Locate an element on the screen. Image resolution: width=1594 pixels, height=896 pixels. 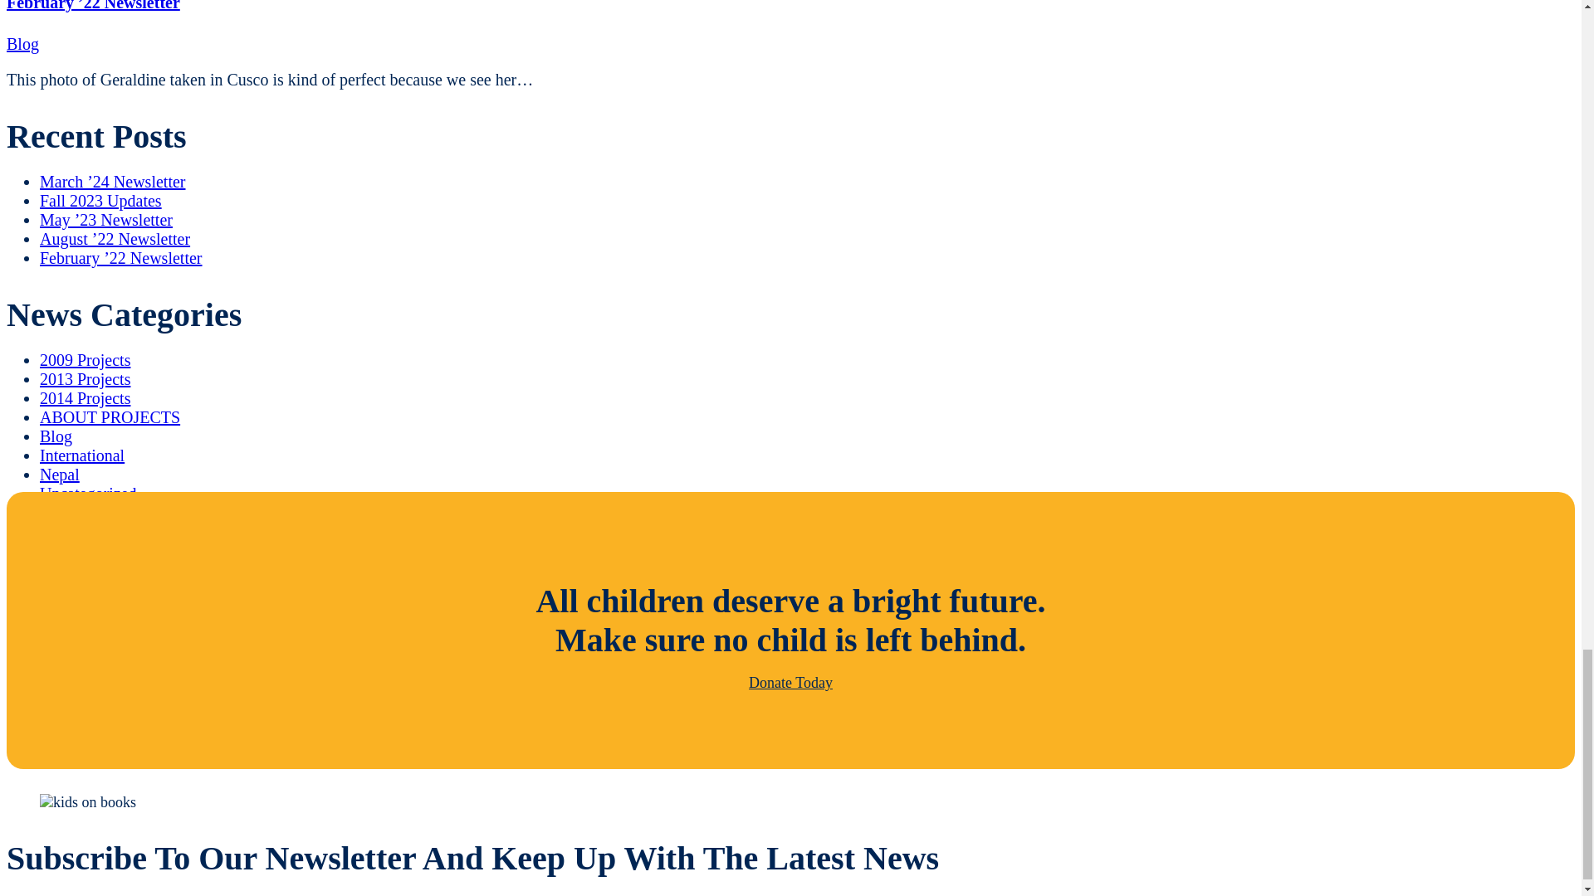
2013 Projects is located at coordinates (85, 378).